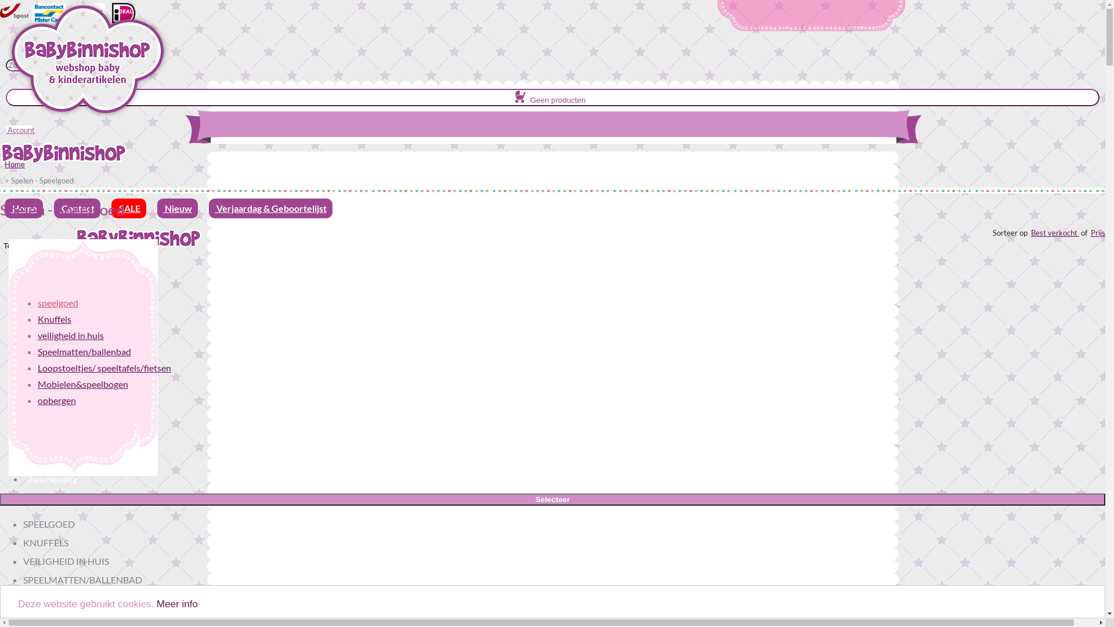  I want to click on Verzorging, so click(48, 366).